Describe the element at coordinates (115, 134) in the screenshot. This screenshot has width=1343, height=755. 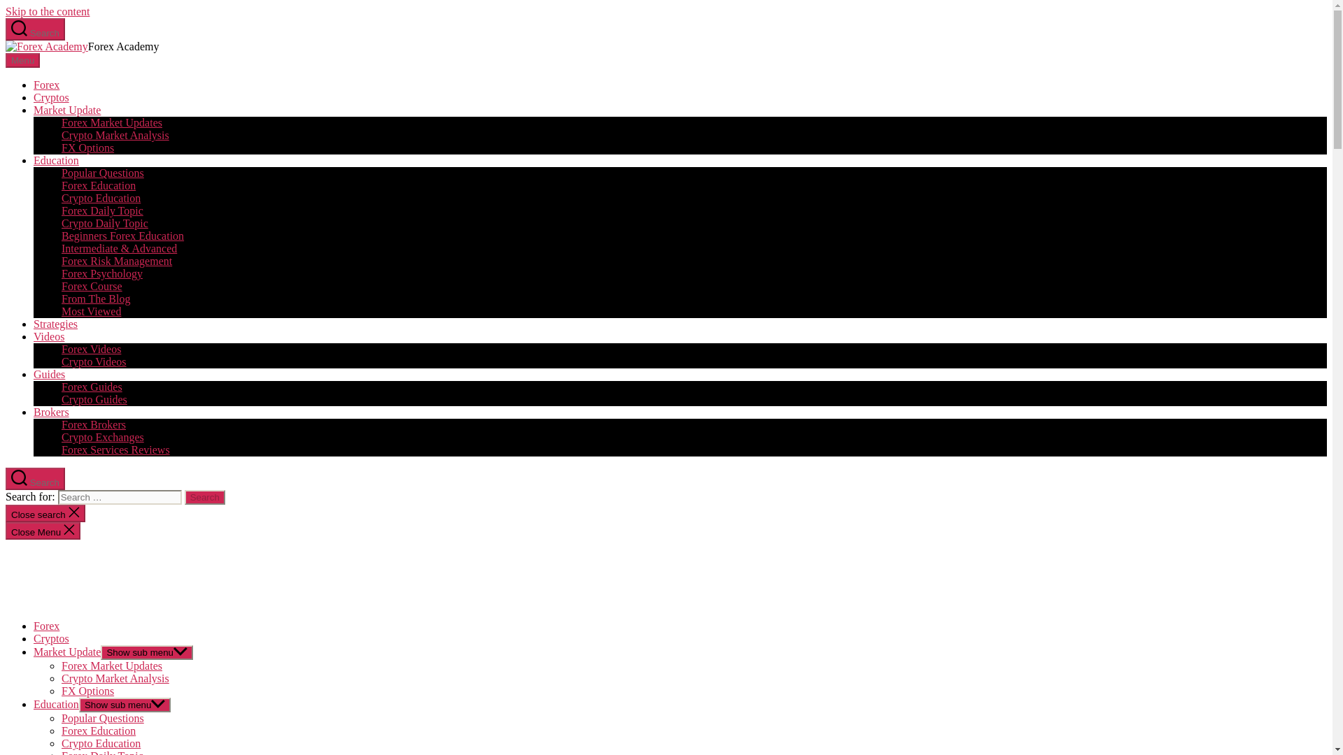
I see `Crypto Market Analysis` at that location.